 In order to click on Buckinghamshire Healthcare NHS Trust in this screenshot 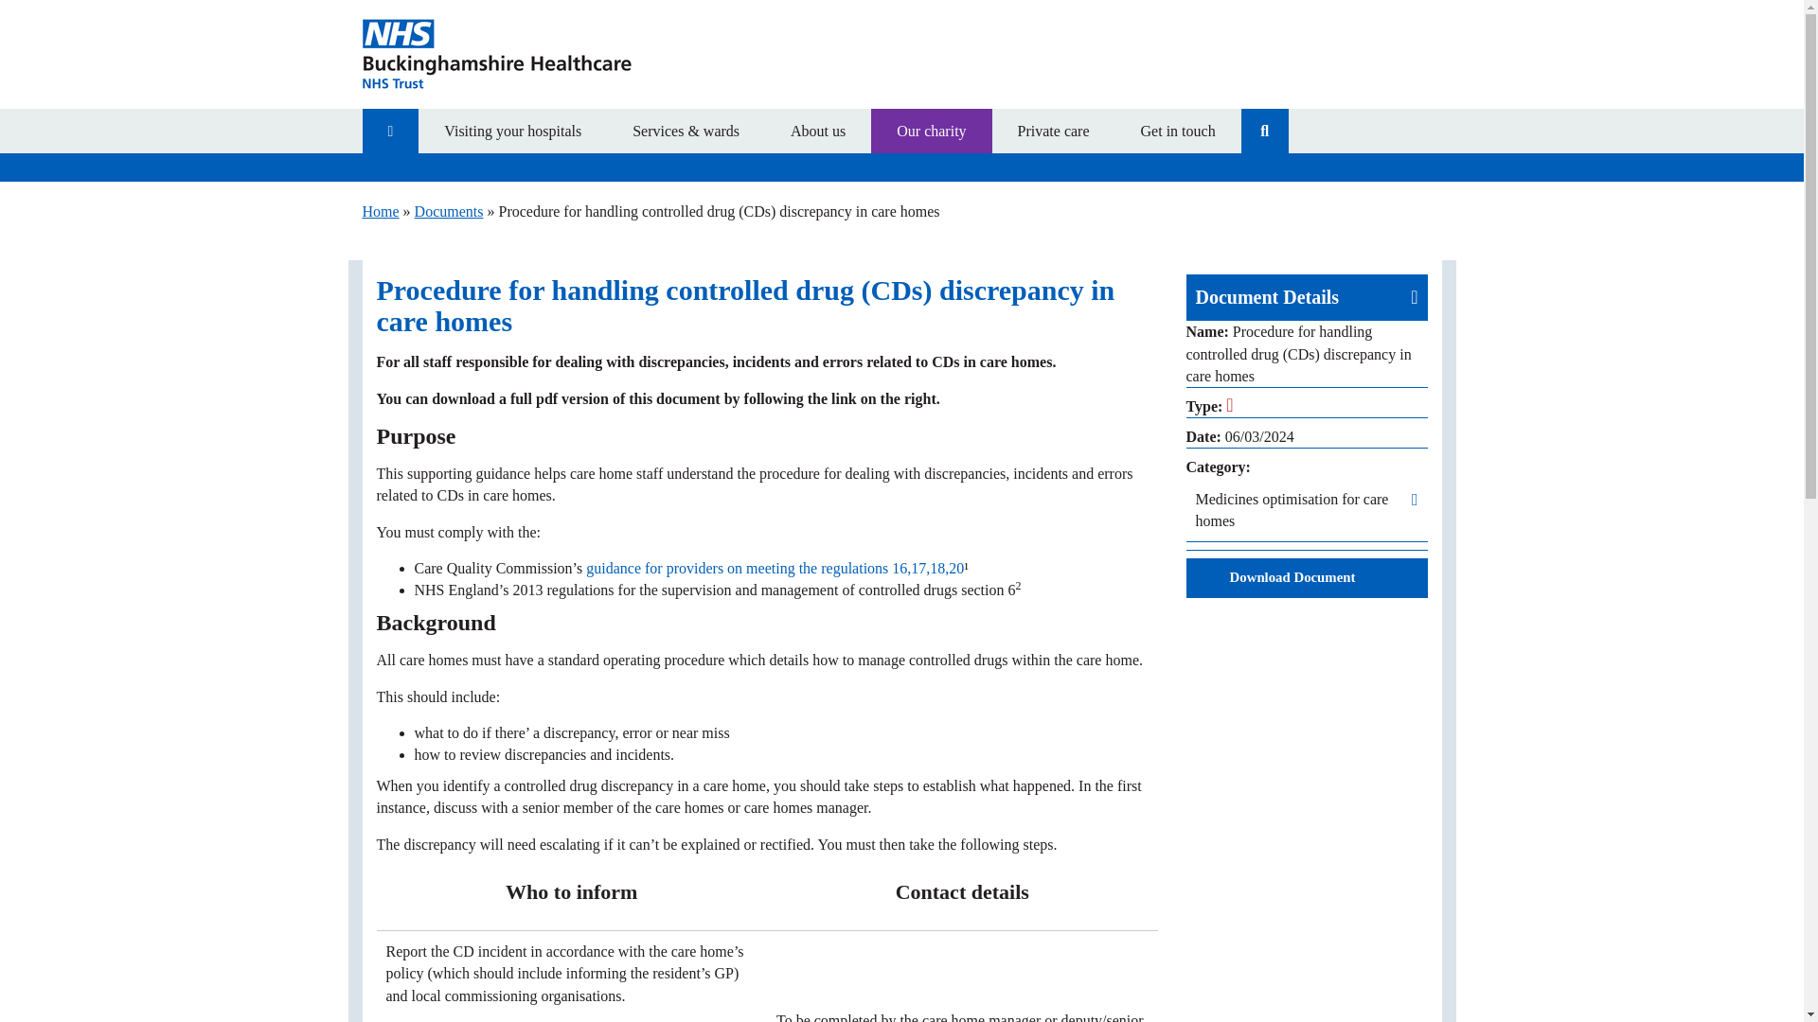, I will do `click(532, 55)`.